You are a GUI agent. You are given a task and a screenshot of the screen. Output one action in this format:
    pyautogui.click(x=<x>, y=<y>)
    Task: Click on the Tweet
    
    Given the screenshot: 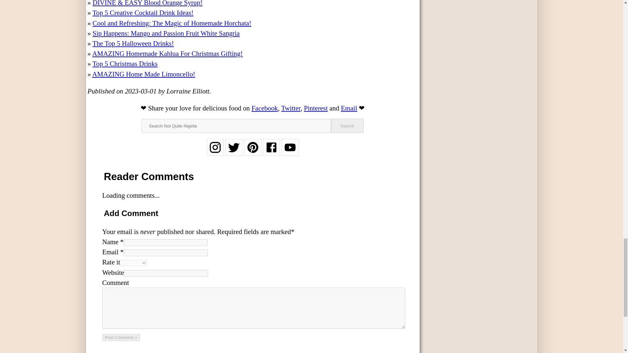 What is the action you would take?
    pyautogui.click(x=291, y=108)
    